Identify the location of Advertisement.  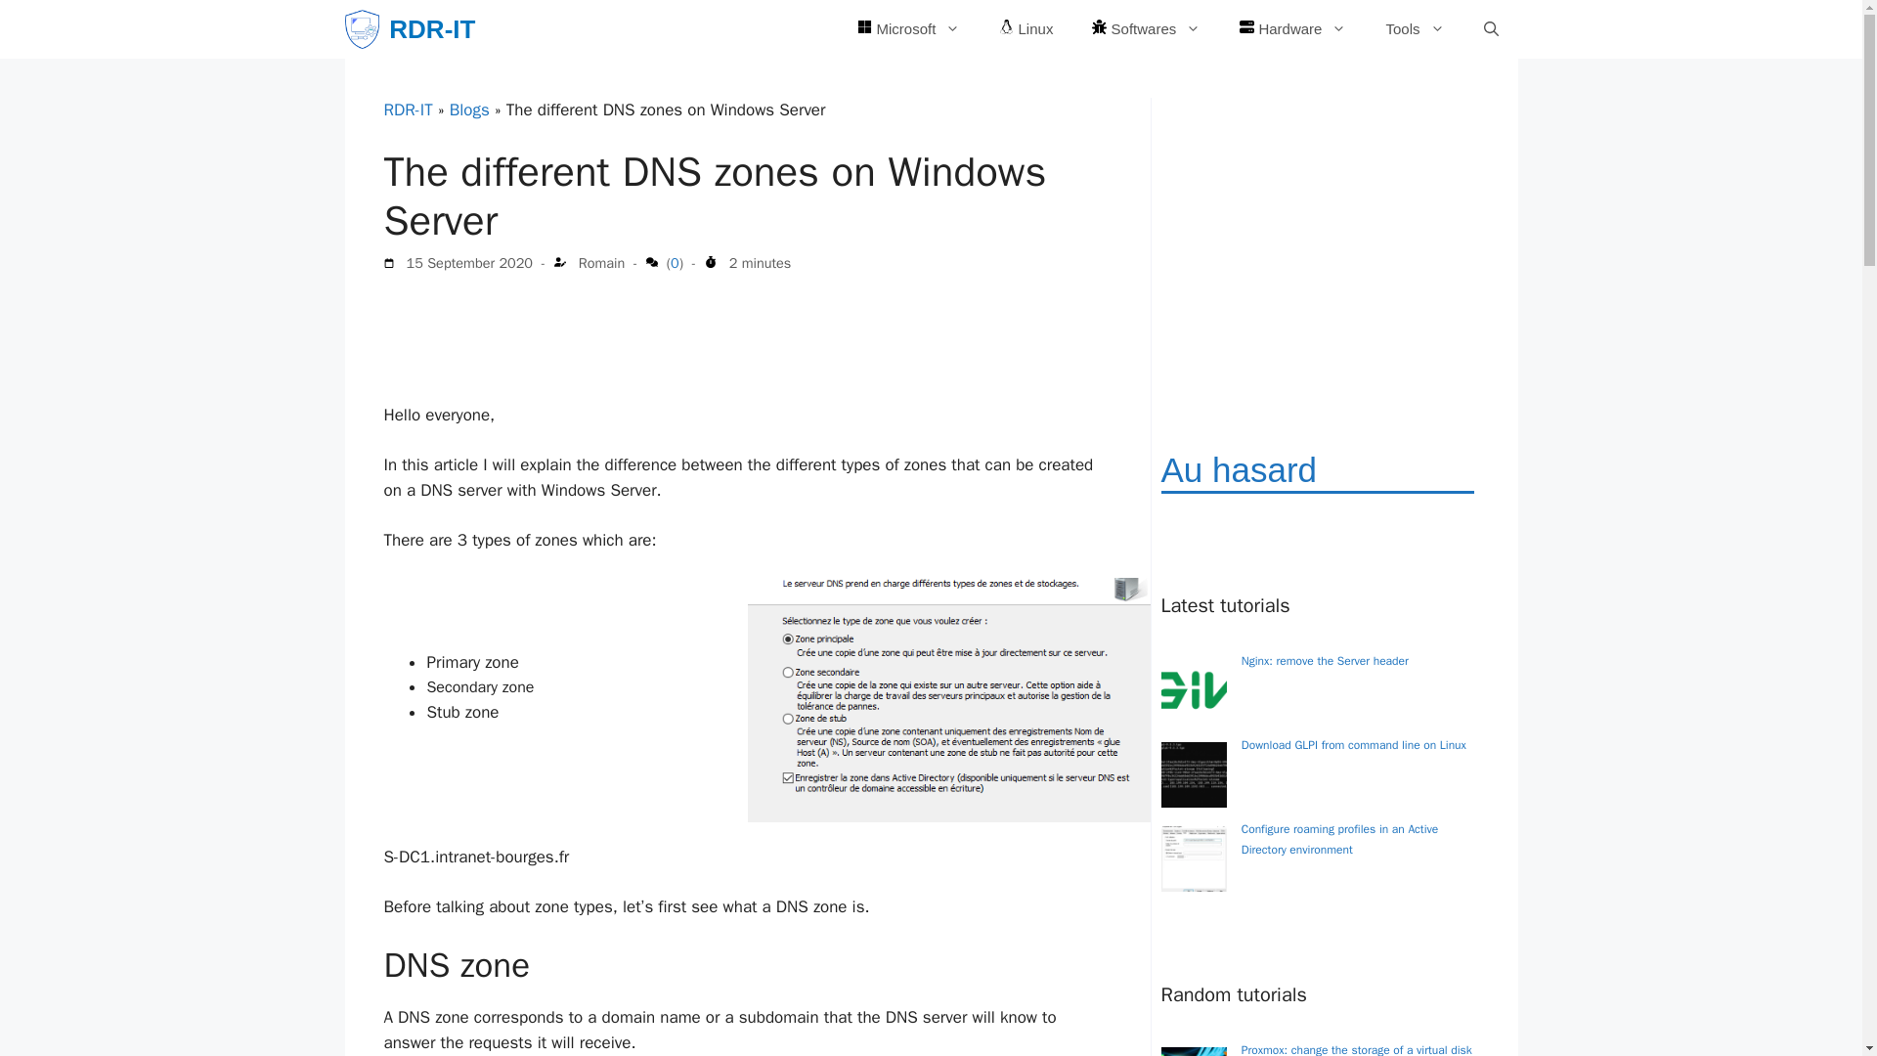
(1308, 248).